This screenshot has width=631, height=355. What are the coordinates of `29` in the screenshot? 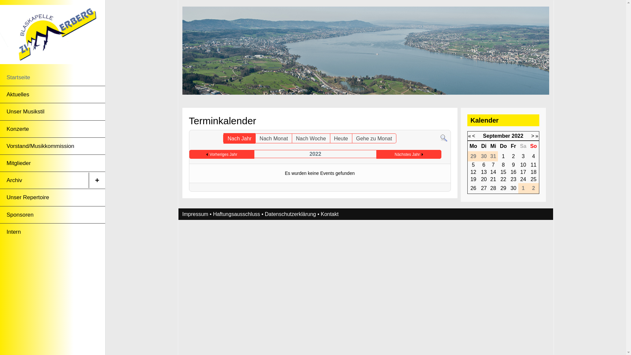 It's located at (503, 188).